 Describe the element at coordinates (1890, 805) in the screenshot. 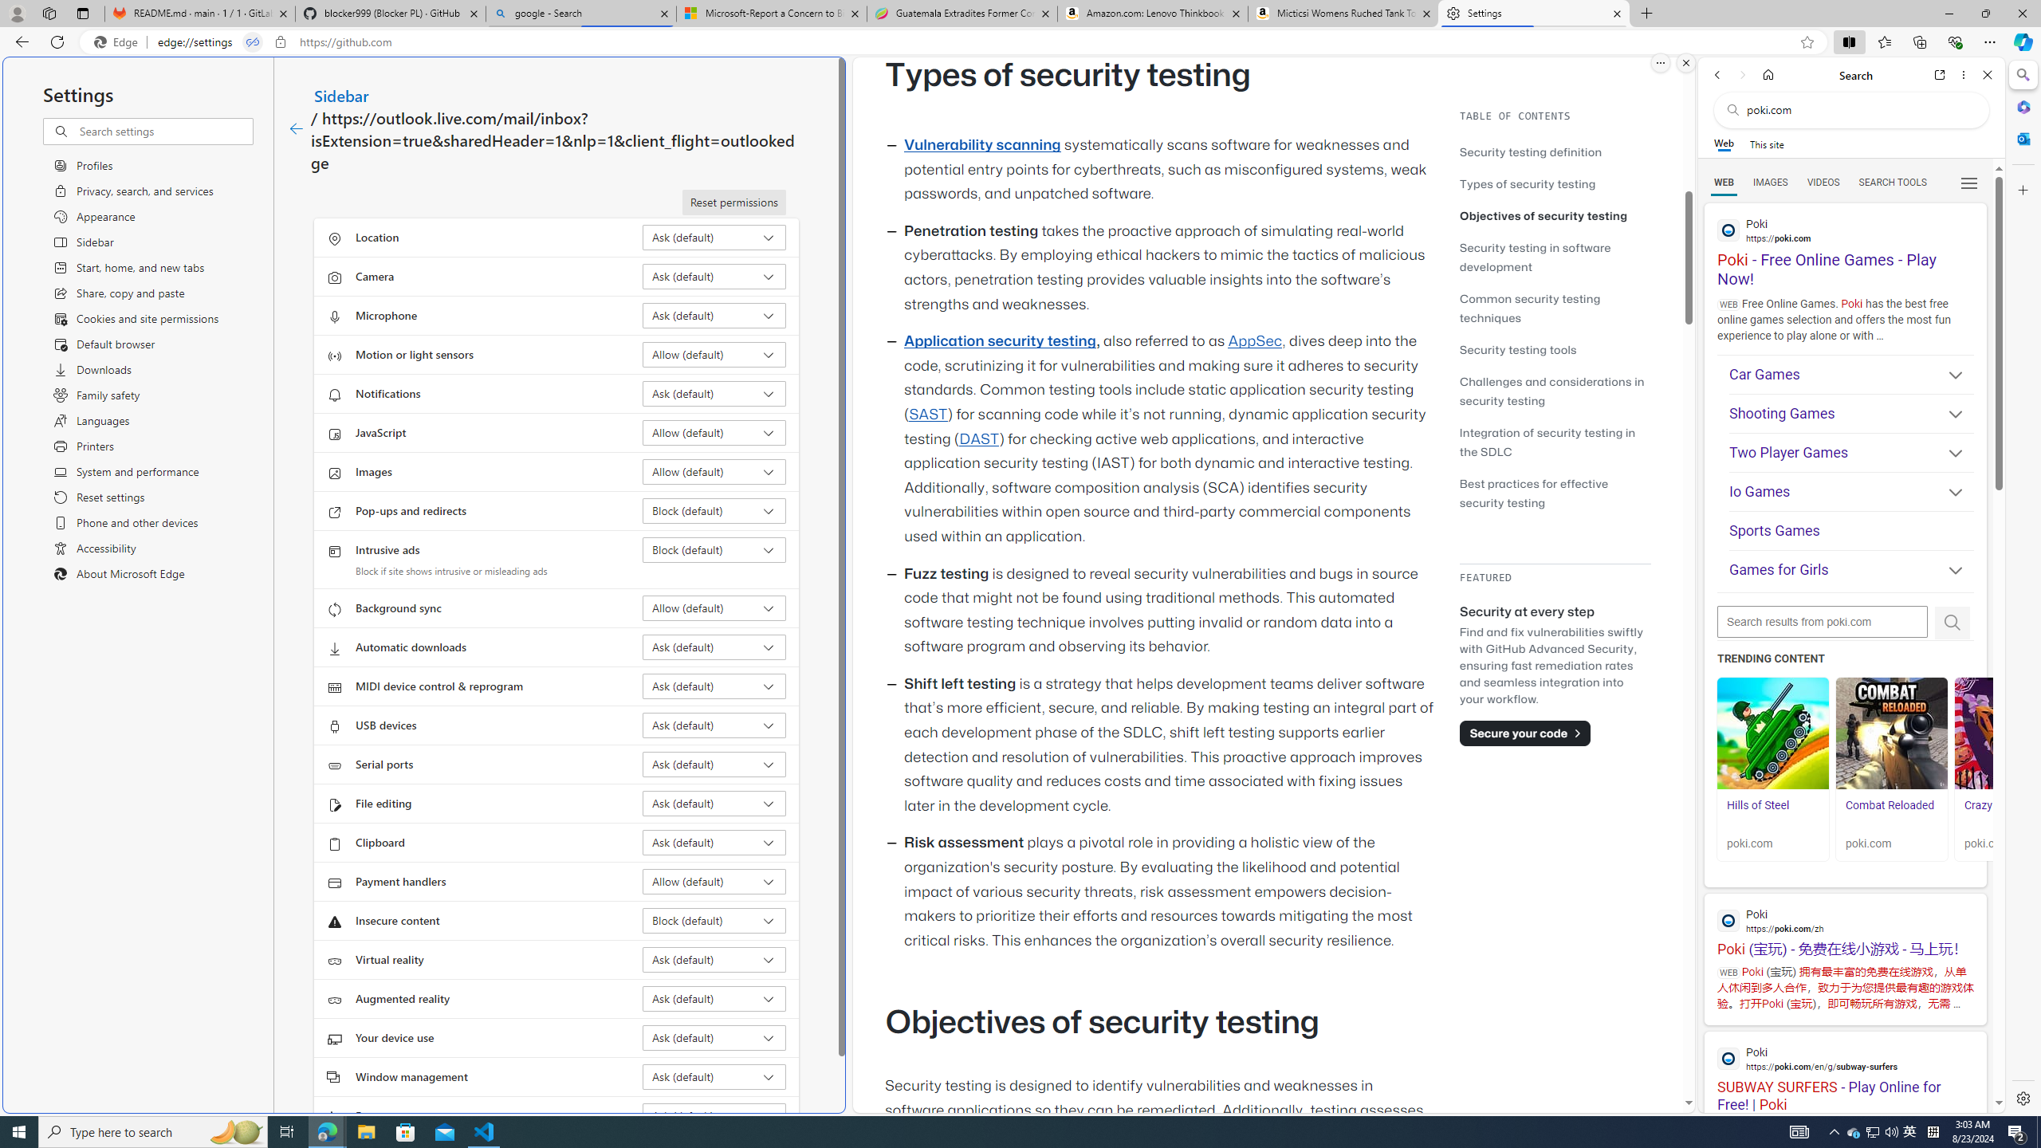

I see `Combat Reloaded` at that location.